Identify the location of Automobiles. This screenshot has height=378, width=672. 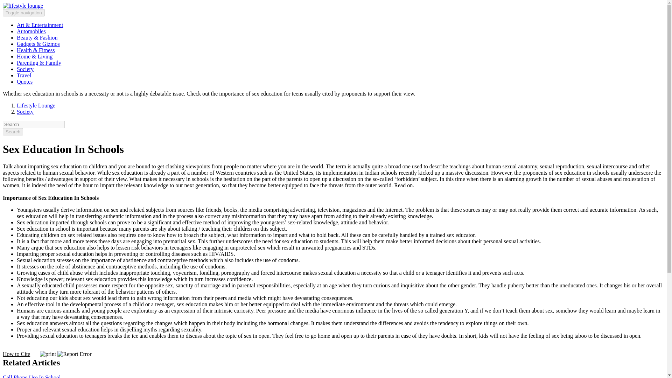
(31, 31).